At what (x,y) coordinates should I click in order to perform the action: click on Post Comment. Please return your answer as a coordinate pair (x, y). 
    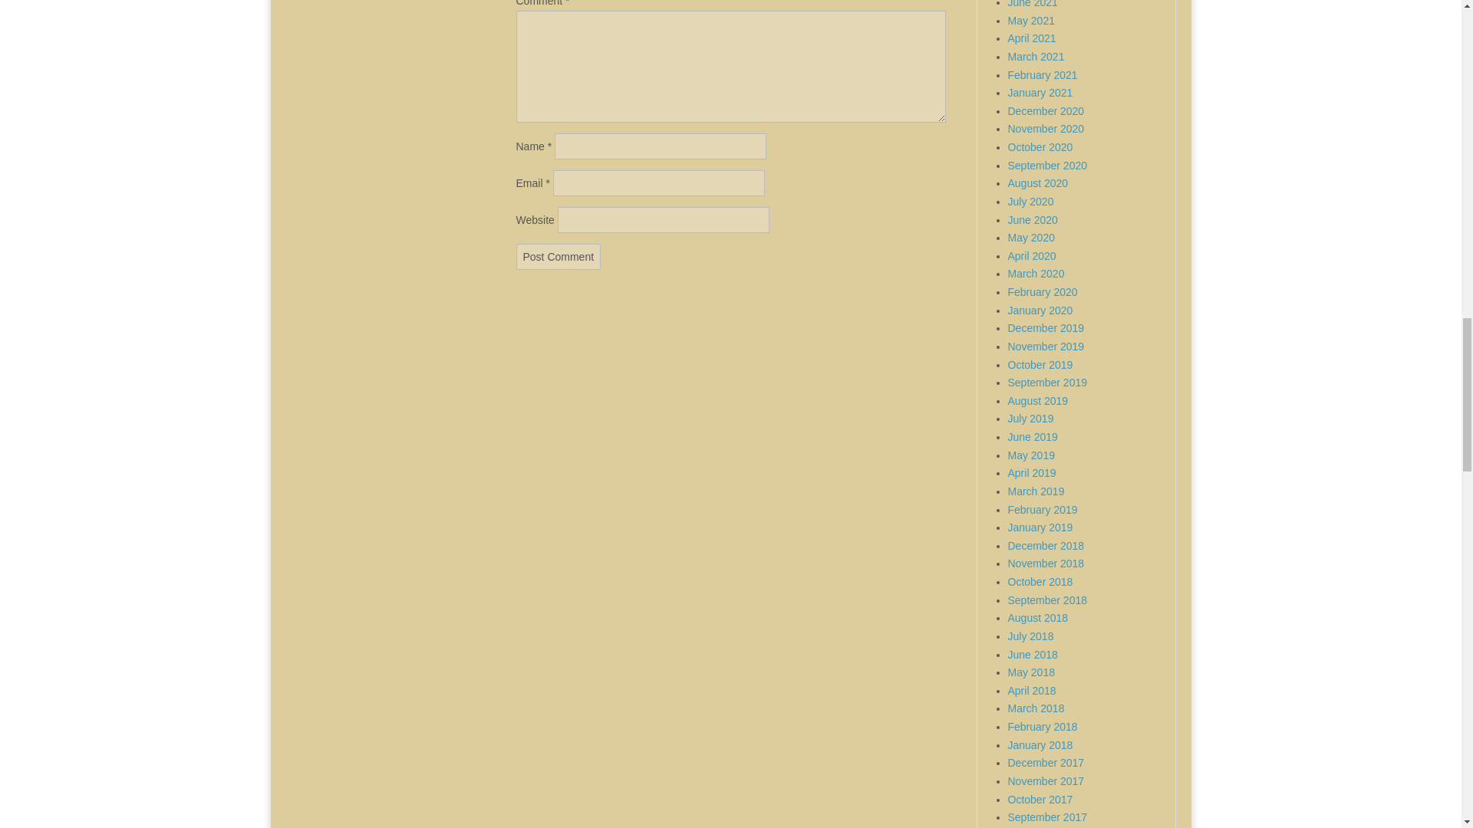
    Looking at the image, I should click on (559, 256).